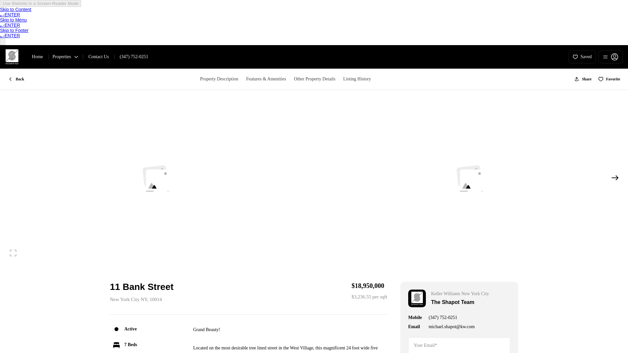 The height and width of the screenshot is (353, 628). Describe the element at coordinates (583, 79) in the screenshot. I see `Share` at that location.